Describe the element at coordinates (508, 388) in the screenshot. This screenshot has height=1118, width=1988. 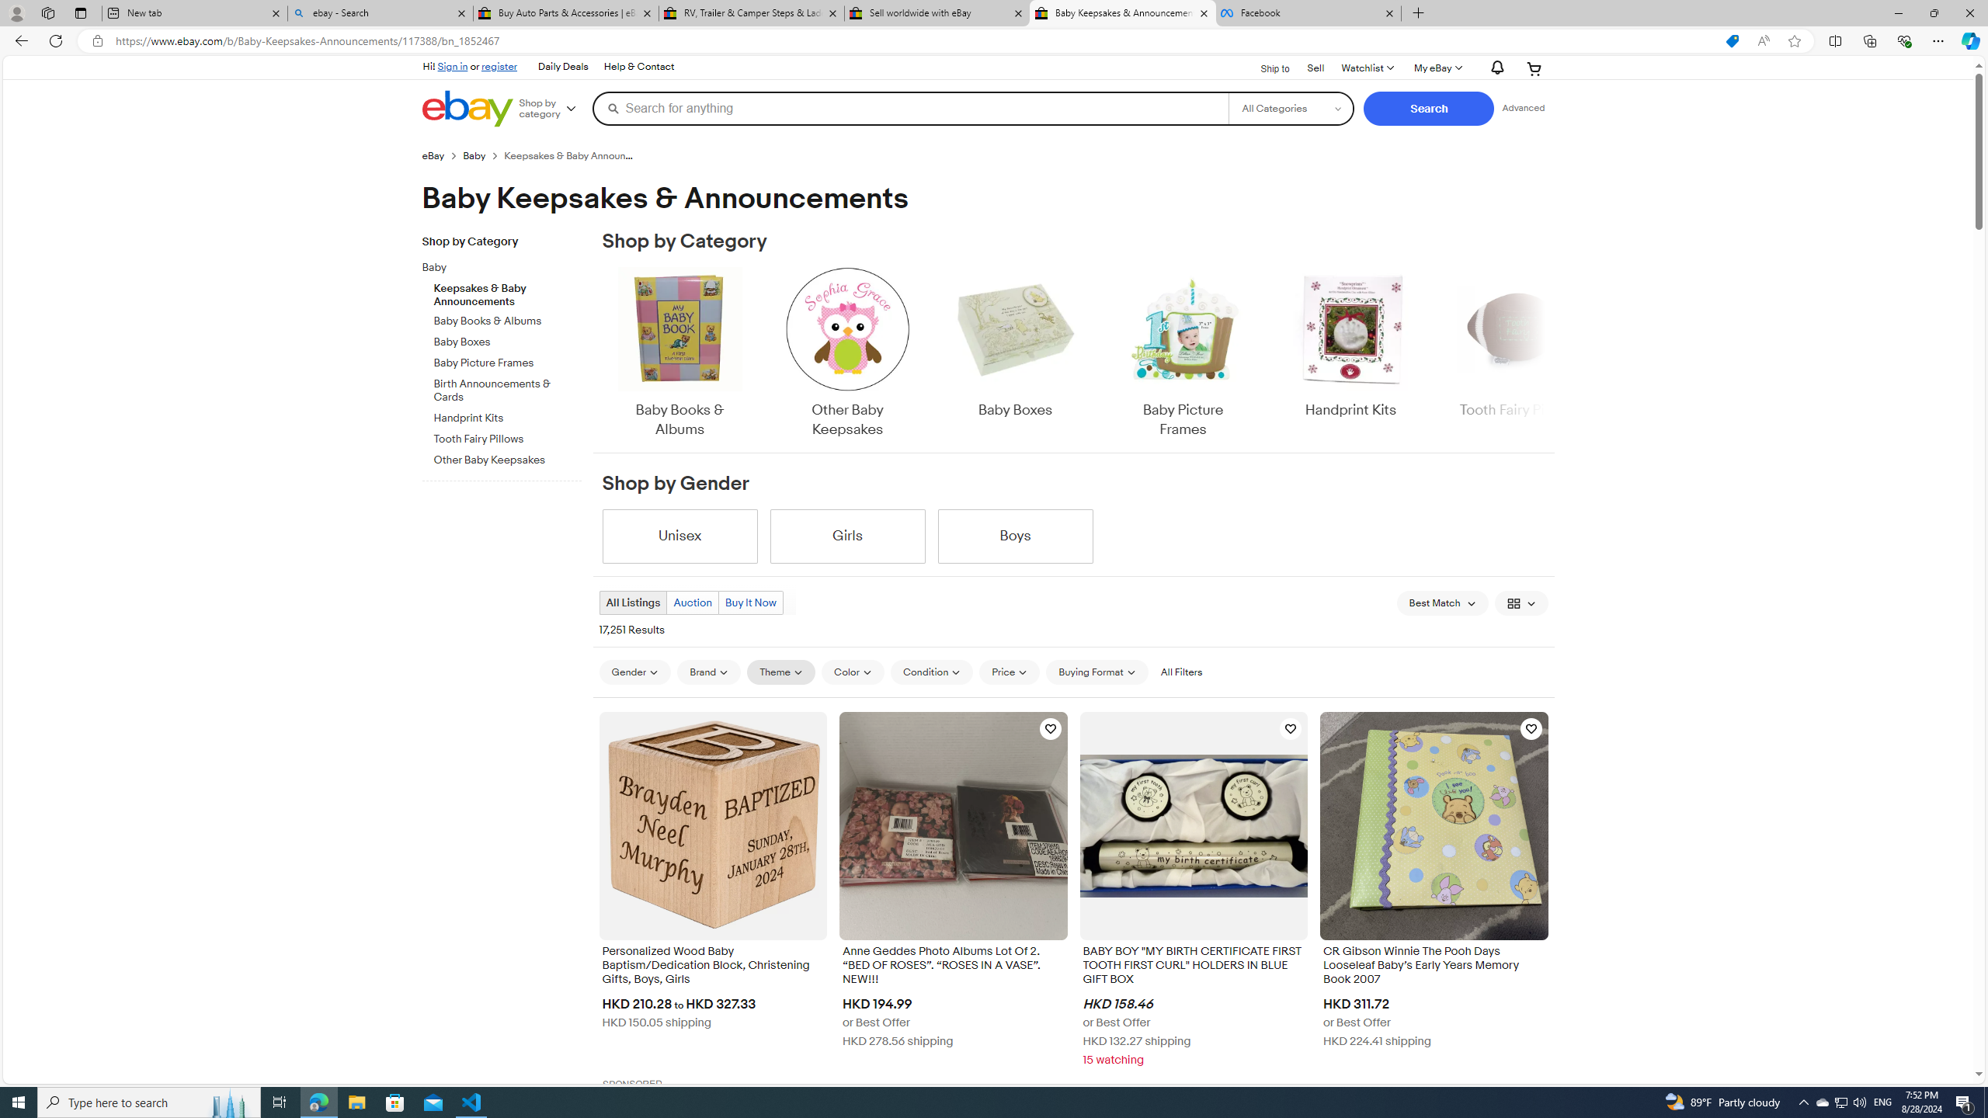
I see `Birth Announcements & Cards` at that location.